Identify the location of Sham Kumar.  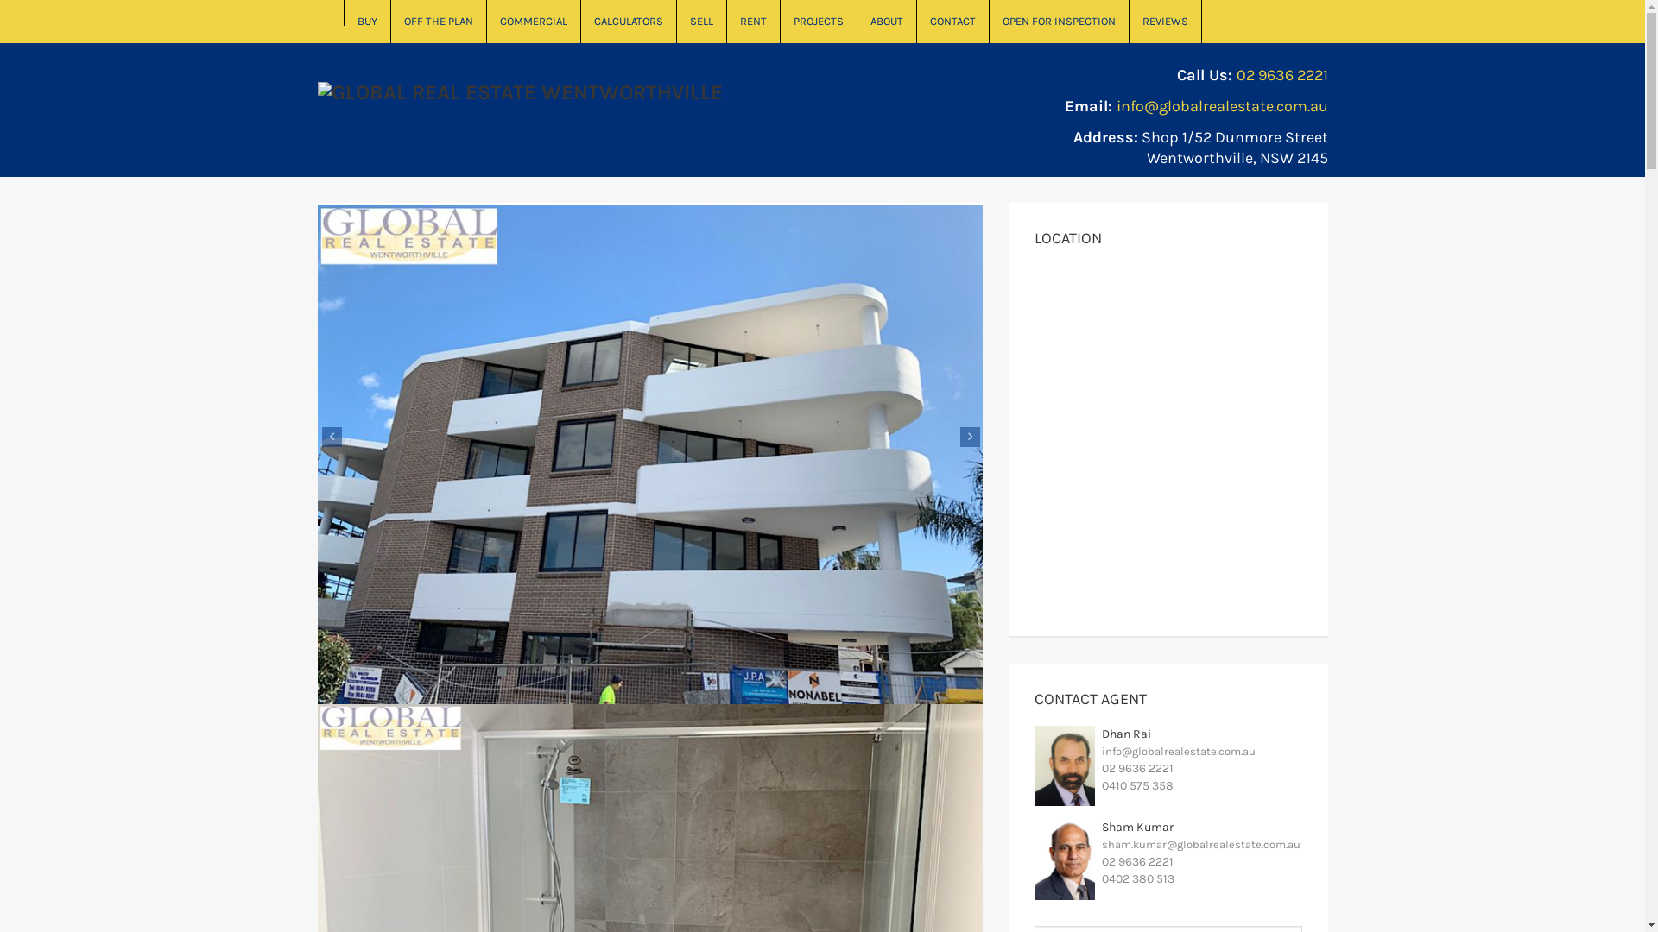
(1138, 827).